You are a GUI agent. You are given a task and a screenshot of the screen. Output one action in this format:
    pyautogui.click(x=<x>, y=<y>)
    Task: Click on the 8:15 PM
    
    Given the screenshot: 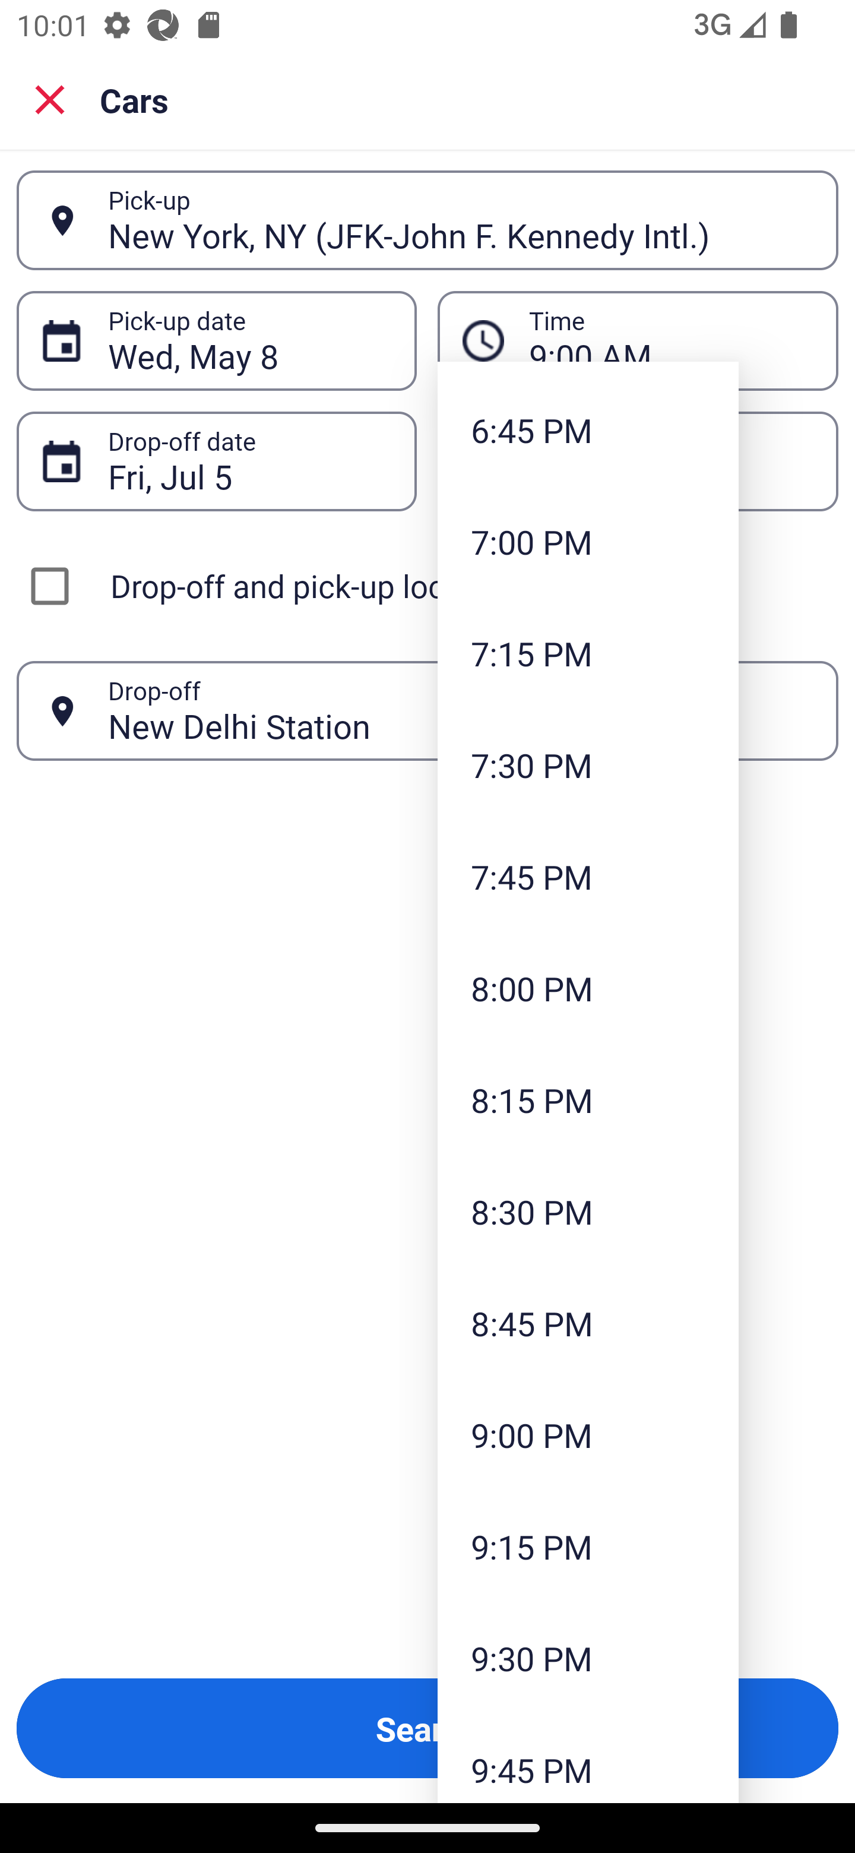 What is the action you would take?
    pyautogui.click(x=588, y=1099)
    